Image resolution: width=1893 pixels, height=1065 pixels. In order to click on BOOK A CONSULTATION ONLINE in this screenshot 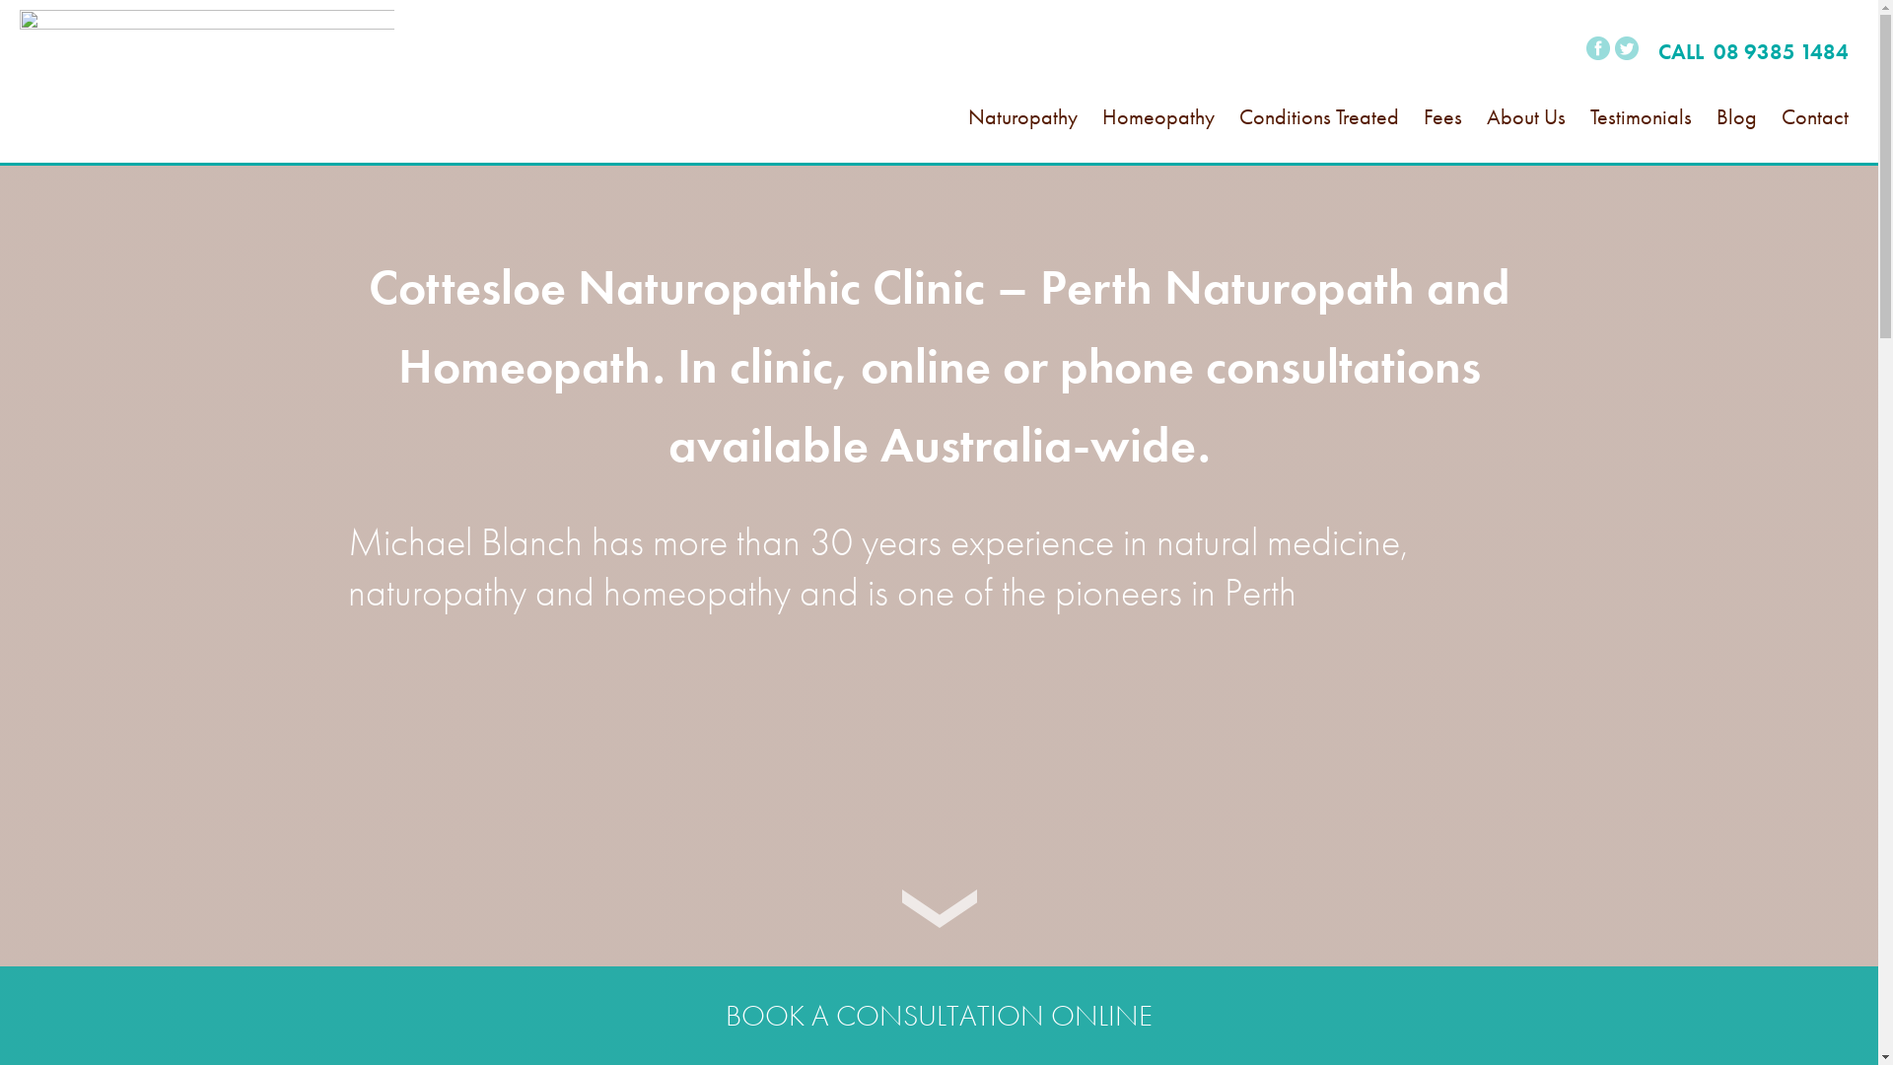, I will do `click(939, 1016)`.